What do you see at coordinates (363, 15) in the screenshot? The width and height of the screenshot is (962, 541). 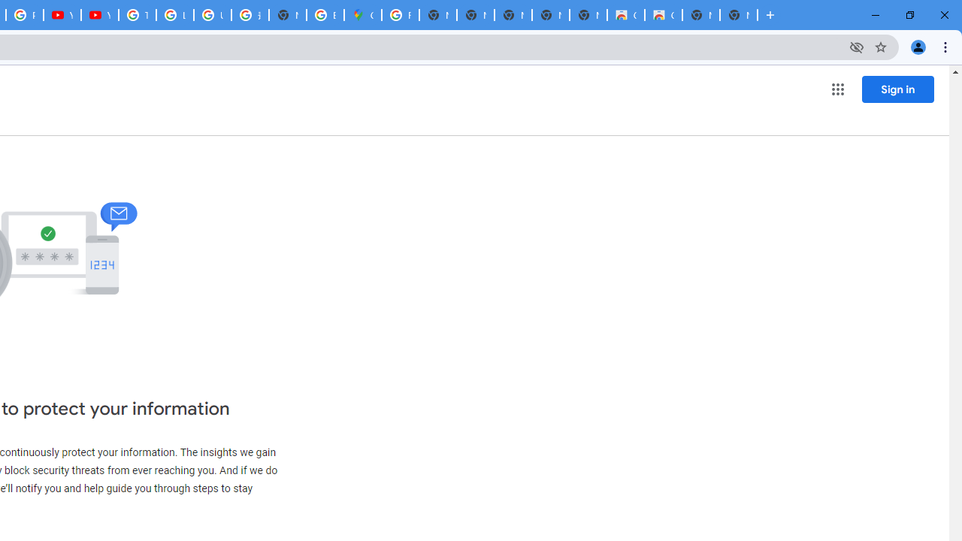 I see `Google Maps` at bounding box center [363, 15].